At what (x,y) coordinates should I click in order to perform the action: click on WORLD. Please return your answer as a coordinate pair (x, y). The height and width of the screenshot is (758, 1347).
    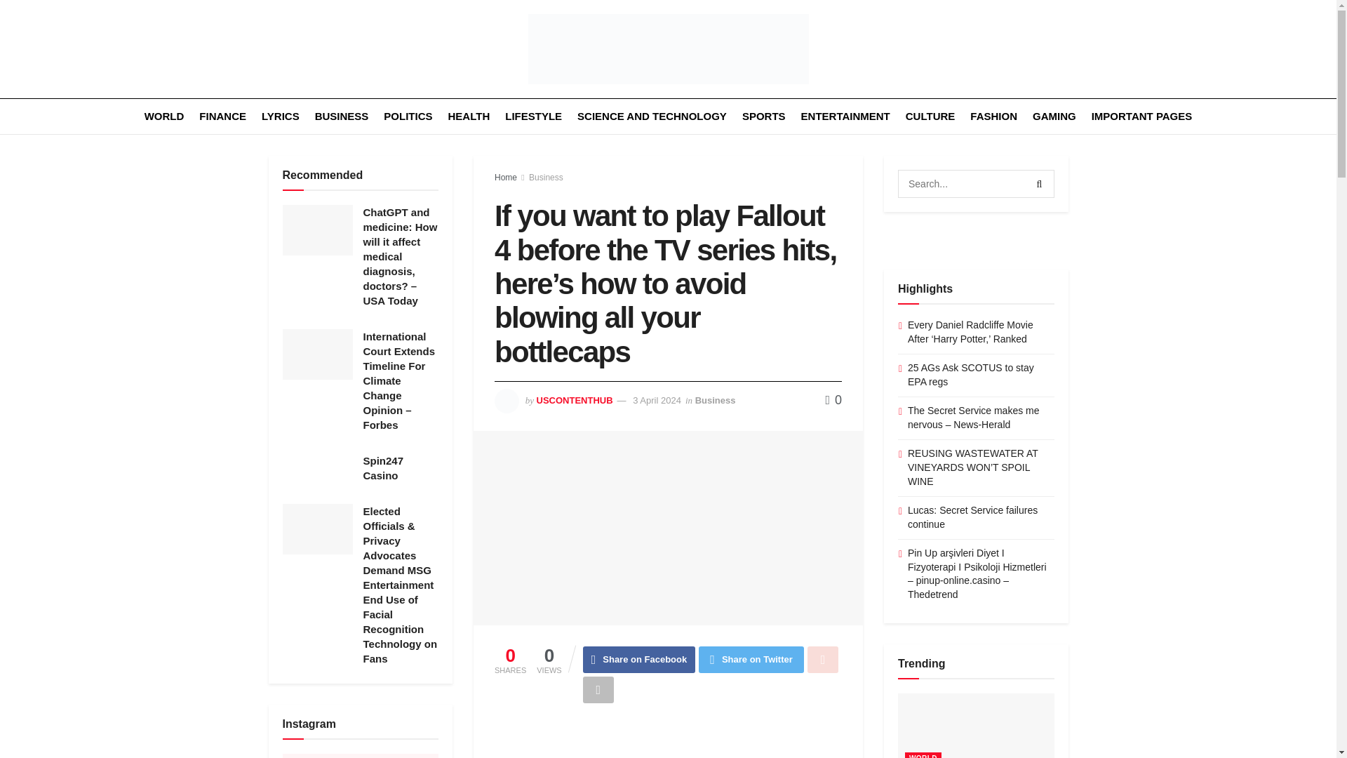
    Looking at the image, I should click on (164, 117).